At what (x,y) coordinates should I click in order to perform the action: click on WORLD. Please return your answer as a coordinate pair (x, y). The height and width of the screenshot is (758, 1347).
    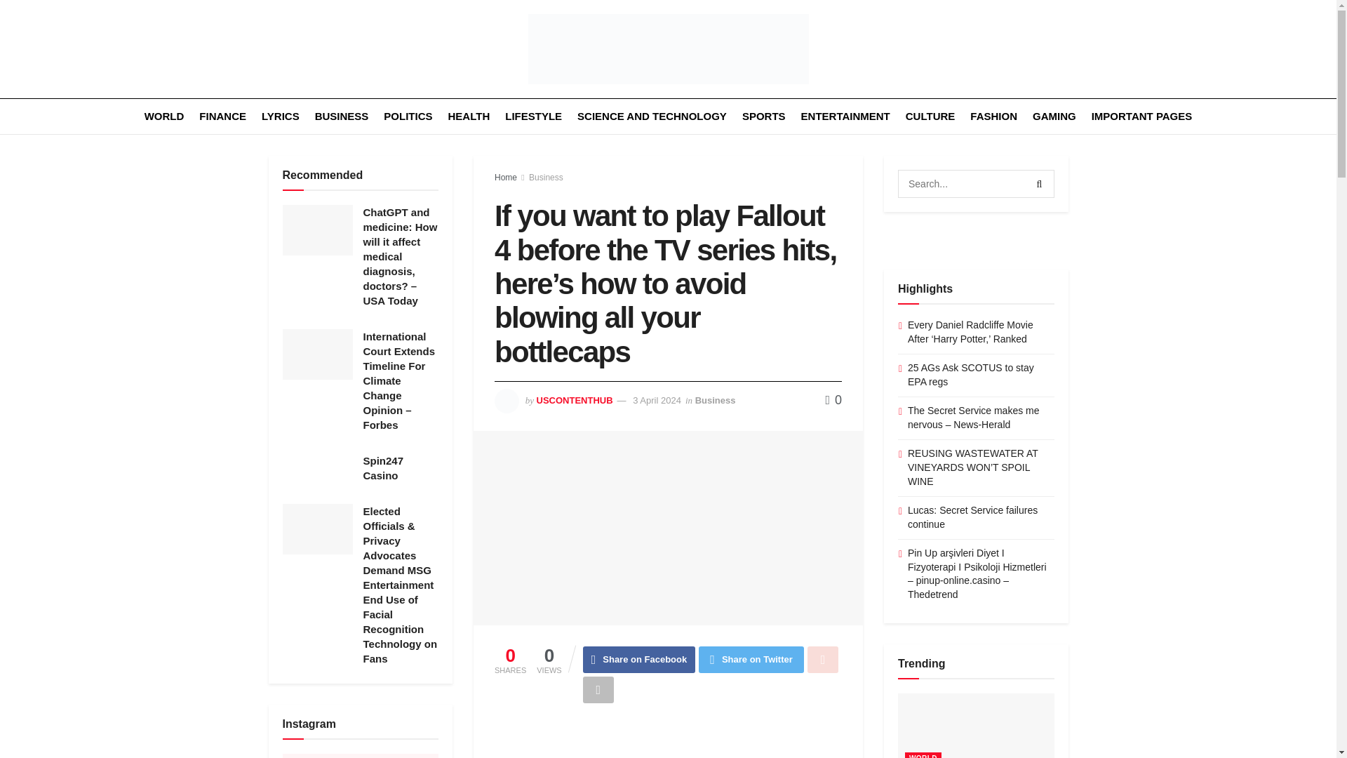
    Looking at the image, I should click on (164, 117).